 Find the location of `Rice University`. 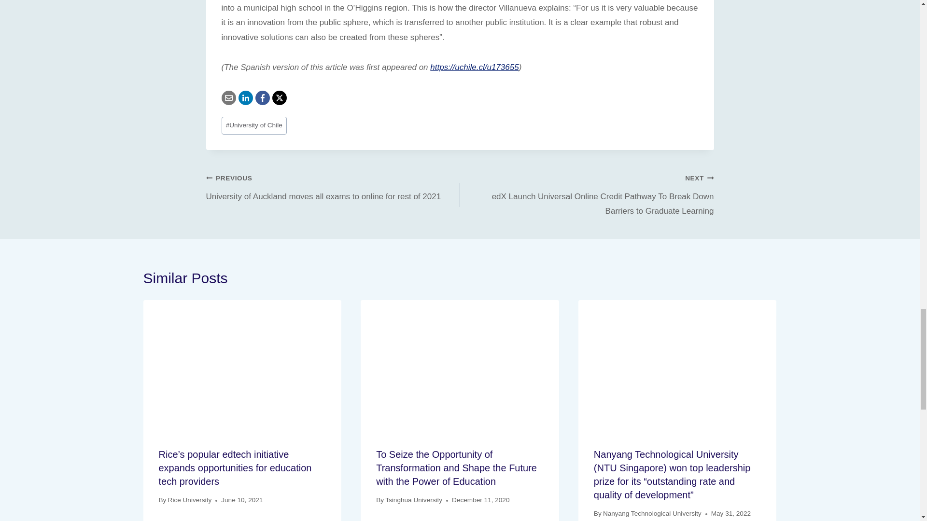

Rice University is located at coordinates (190, 500).